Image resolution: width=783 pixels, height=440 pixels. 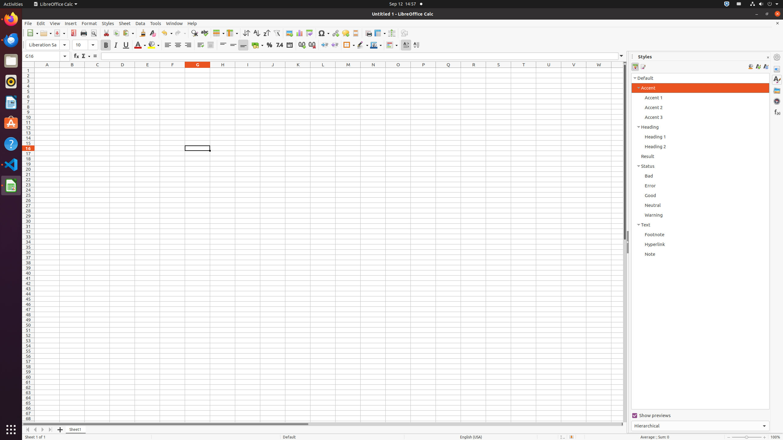 I want to click on D1, so click(x=122, y=70).